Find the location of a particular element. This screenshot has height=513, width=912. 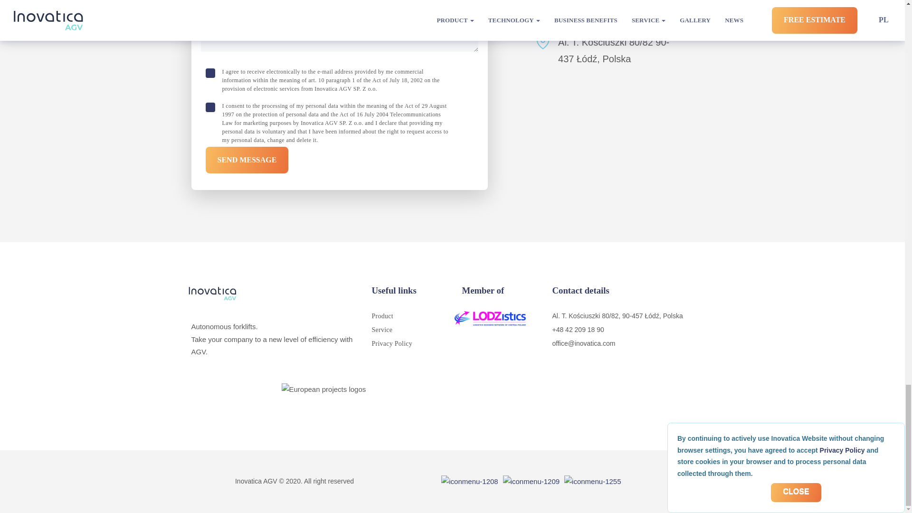

SEND MESSAGE is located at coordinates (247, 160).